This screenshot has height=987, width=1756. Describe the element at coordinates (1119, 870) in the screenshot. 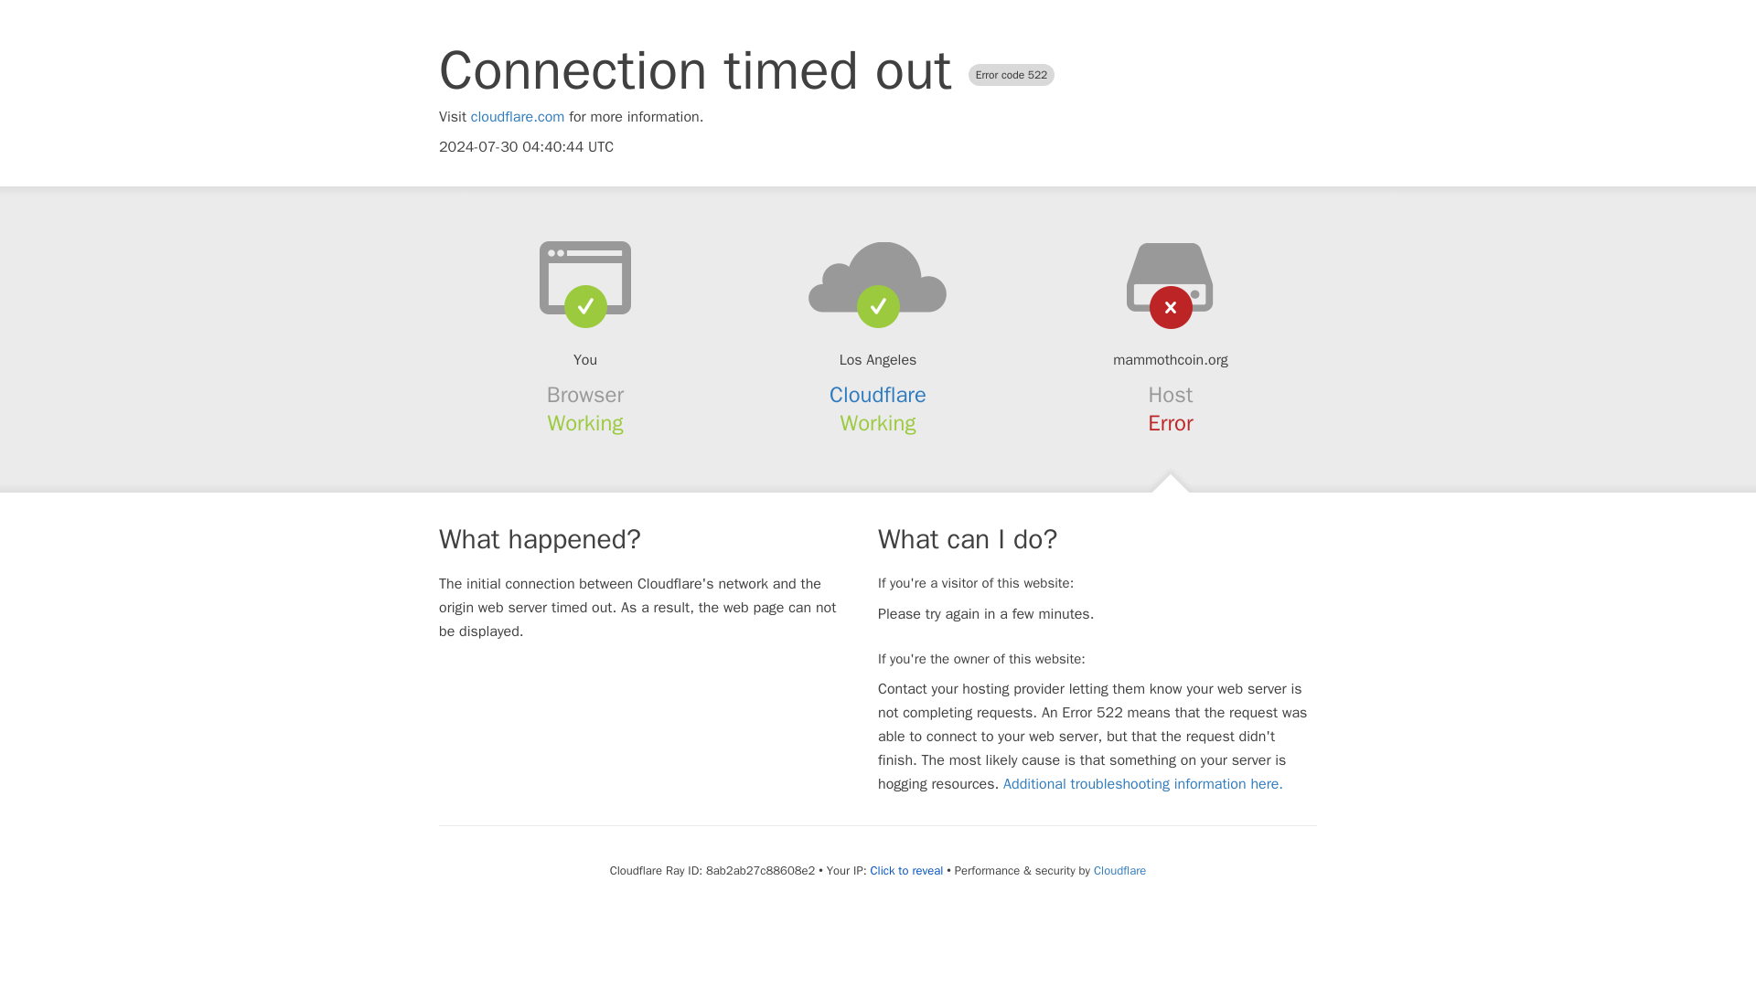

I see `Cloudflare` at that location.